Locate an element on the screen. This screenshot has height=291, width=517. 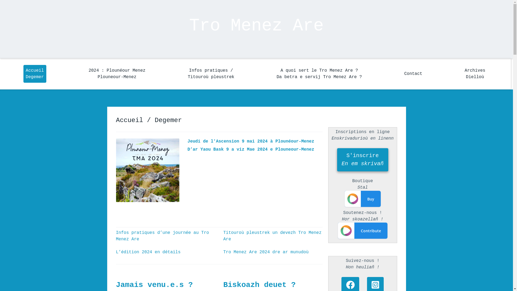
Contact is located at coordinates (413, 74).